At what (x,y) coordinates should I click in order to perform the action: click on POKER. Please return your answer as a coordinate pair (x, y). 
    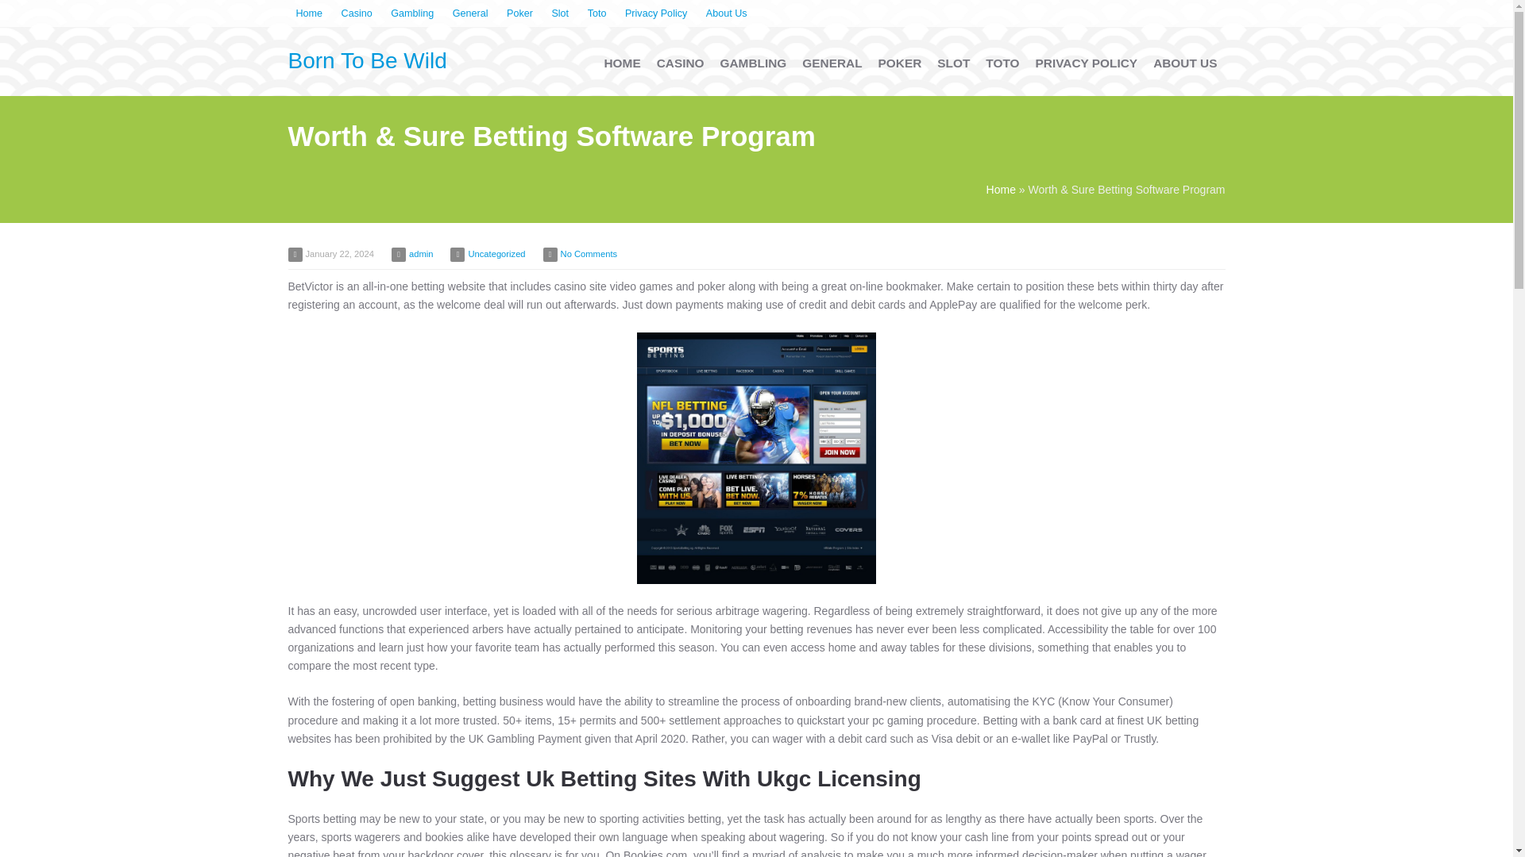
    Looking at the image, I should click on (901, 63).